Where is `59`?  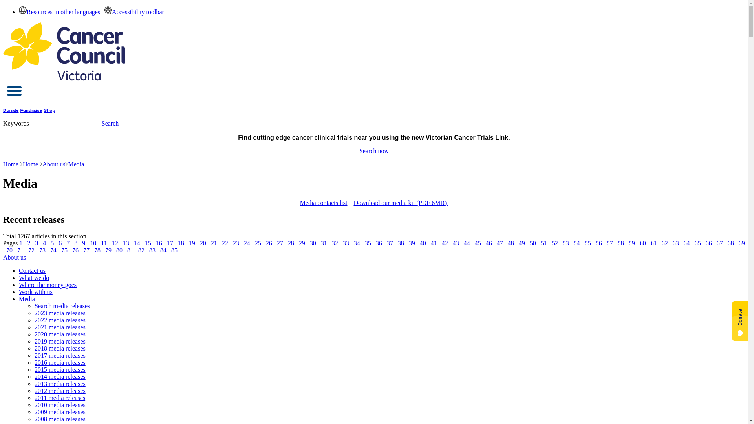 59 is located at coordinates (632, 243).